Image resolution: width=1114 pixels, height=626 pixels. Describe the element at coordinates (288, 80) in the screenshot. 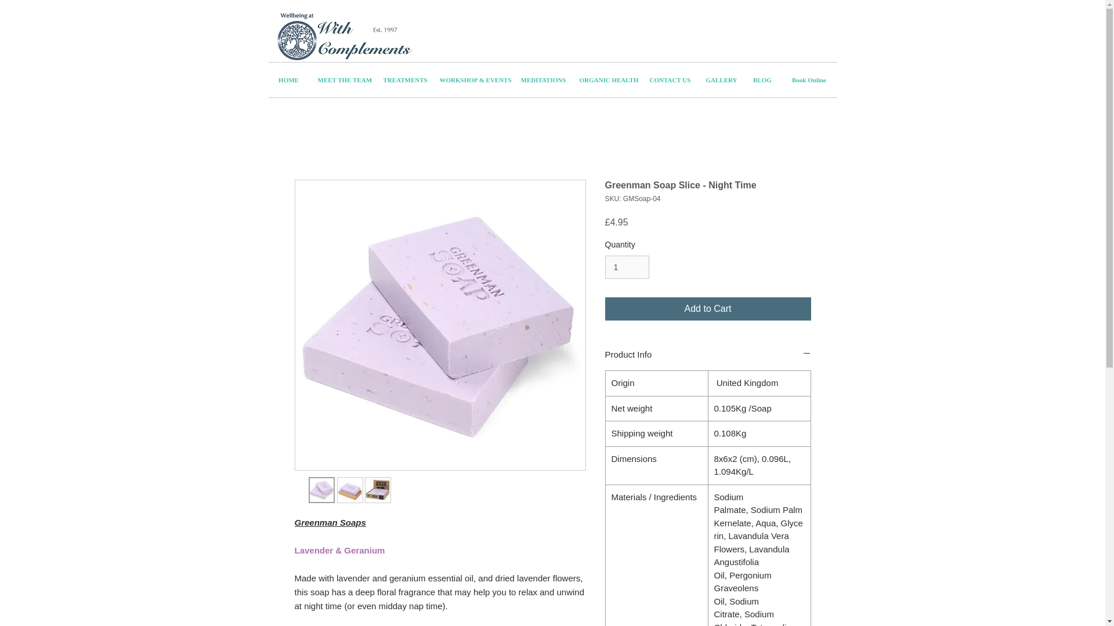

I see `HOME` at that location.